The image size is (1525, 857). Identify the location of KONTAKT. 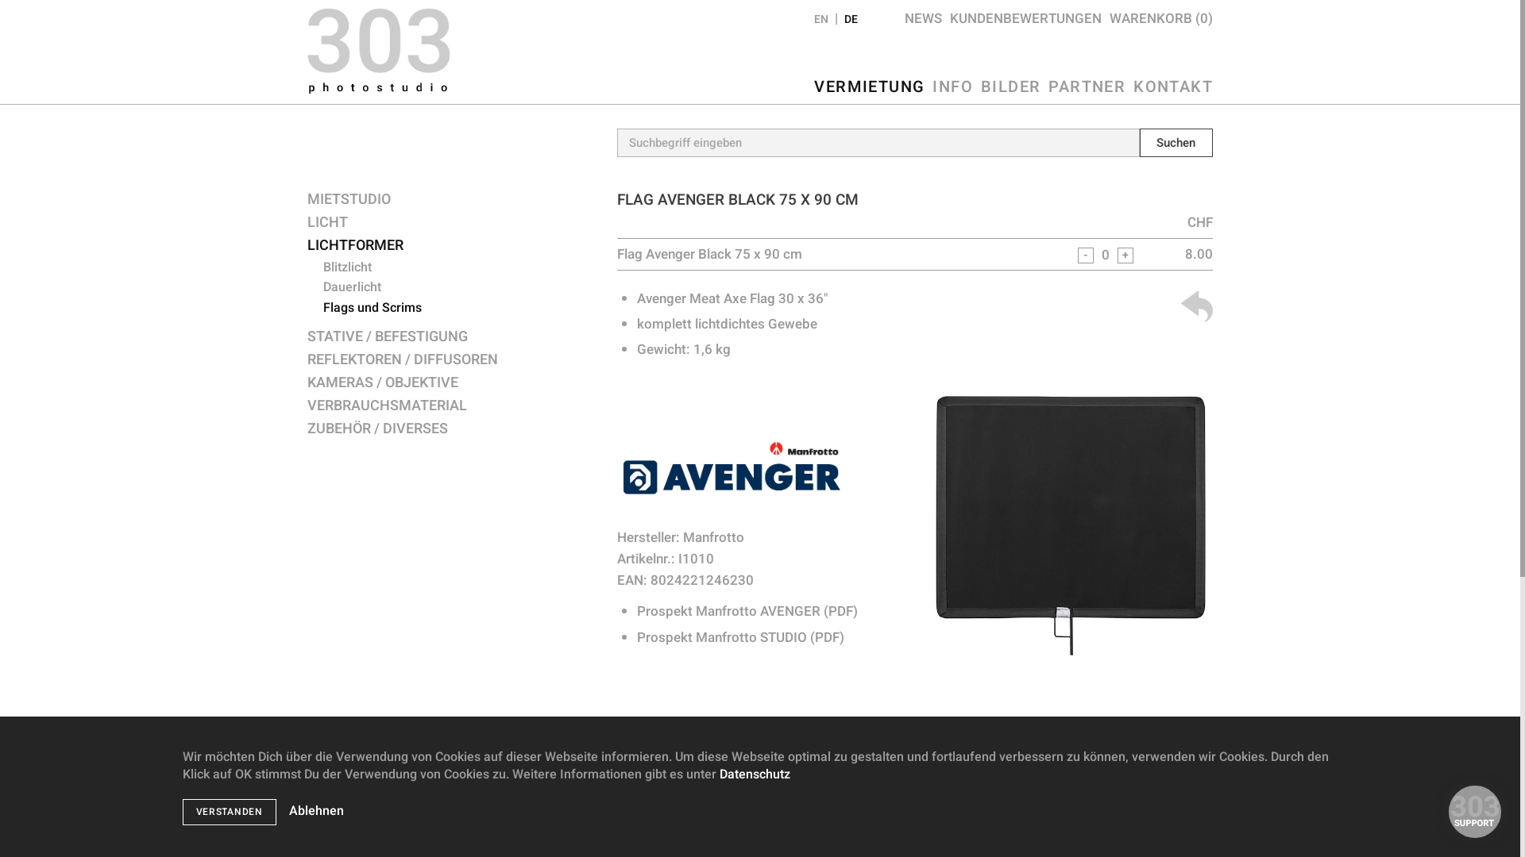
(1173, 87).